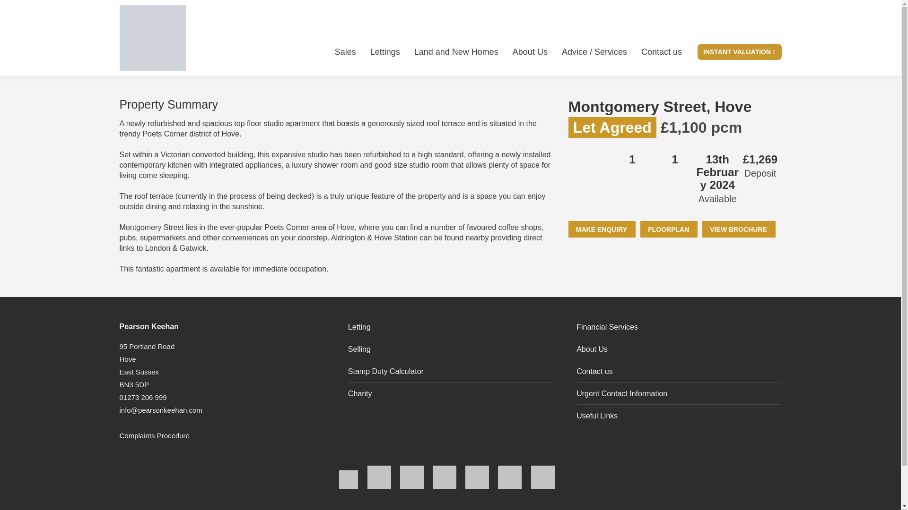 The height and width of the screenshot is (510, 908). What do you see at coordinates (602, 229) in the screenshot?
I see `MAKE ENQUIRY` at bounding box center [602, 229].